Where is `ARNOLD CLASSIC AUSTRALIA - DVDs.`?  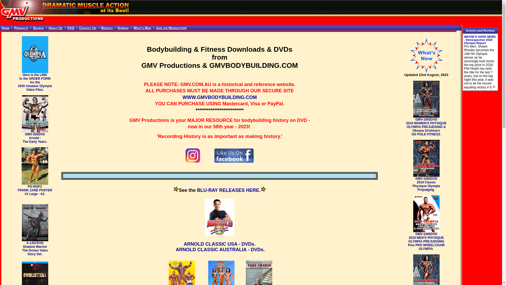 ARNOLD CLASSIC AUSTRALIA - DVDs. is located at coordinates (220, 250).